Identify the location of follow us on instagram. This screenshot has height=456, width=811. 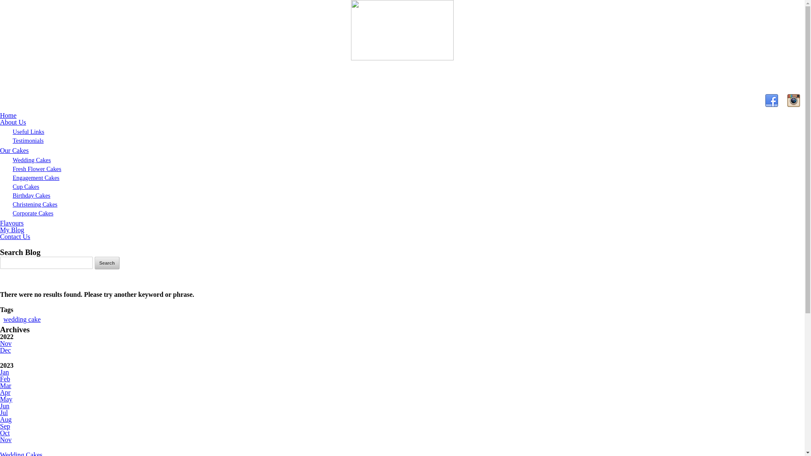
(794, 105).